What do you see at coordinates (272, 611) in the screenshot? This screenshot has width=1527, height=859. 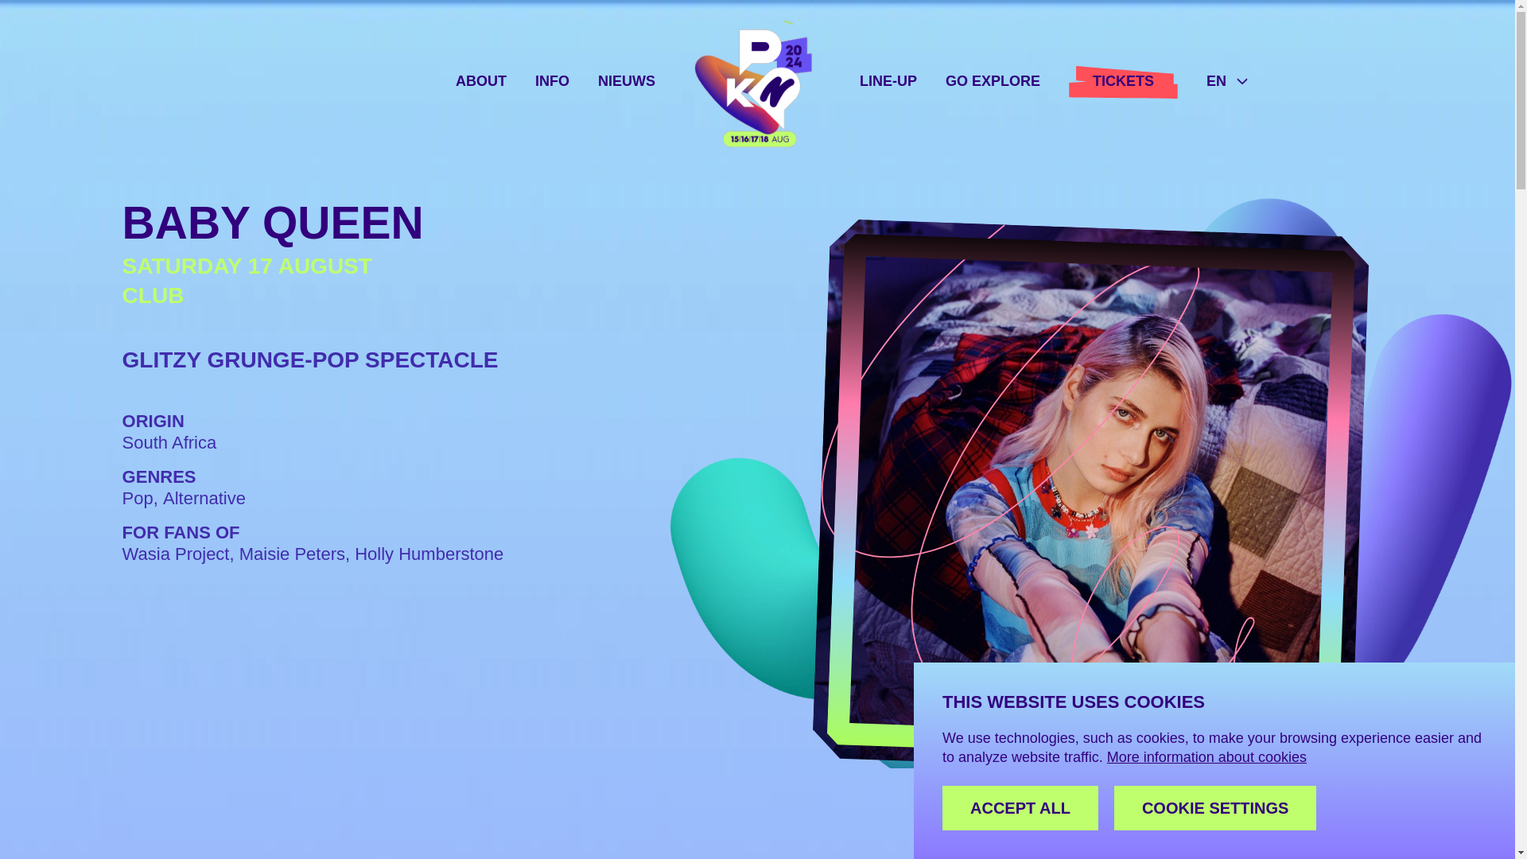 I see `tiktok` at bounding box center [272, 611].